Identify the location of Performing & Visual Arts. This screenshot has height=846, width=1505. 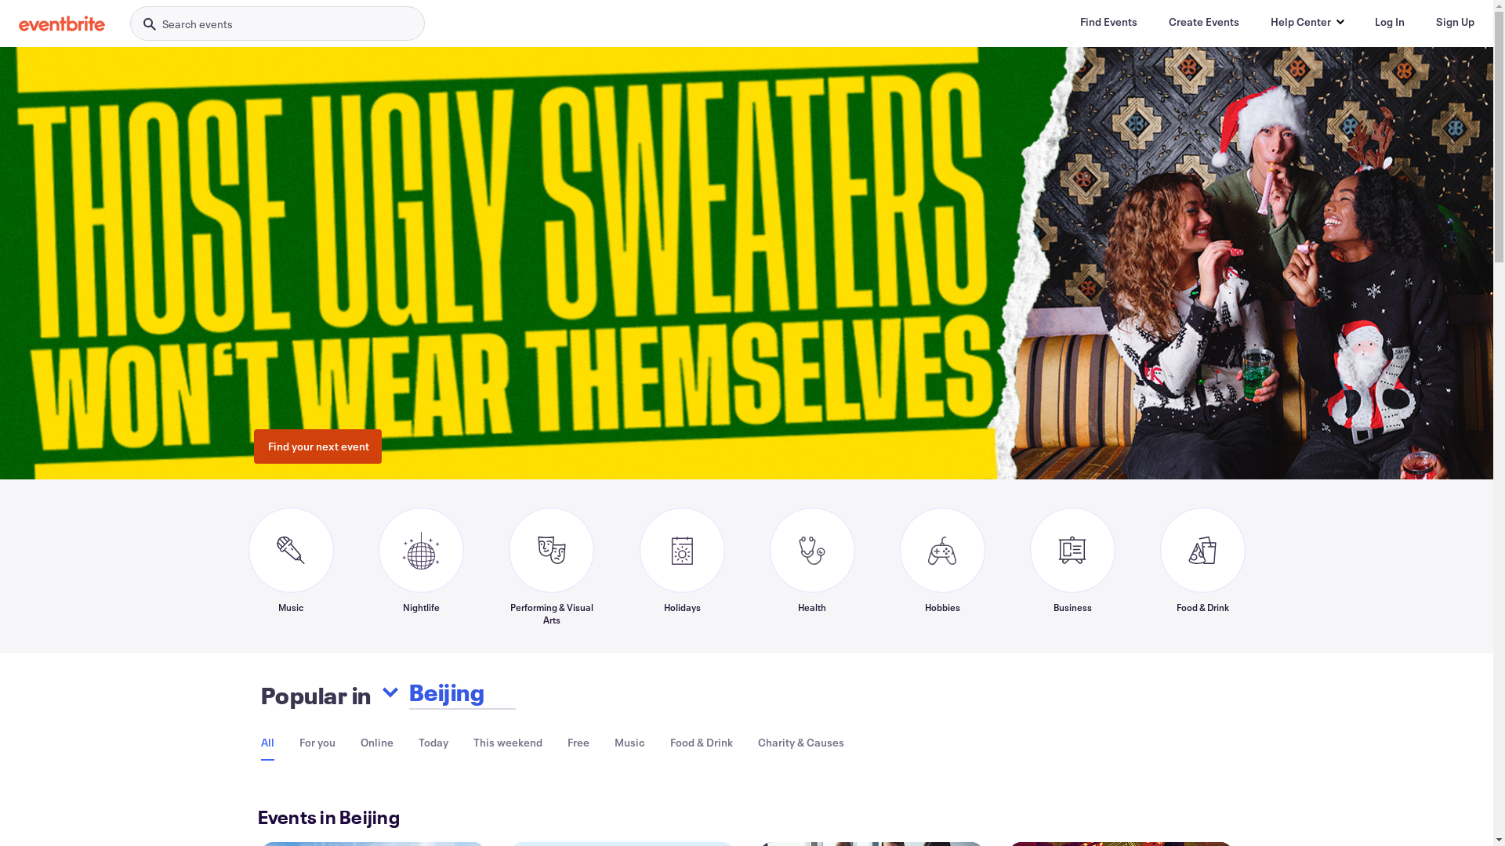
(551, 566).